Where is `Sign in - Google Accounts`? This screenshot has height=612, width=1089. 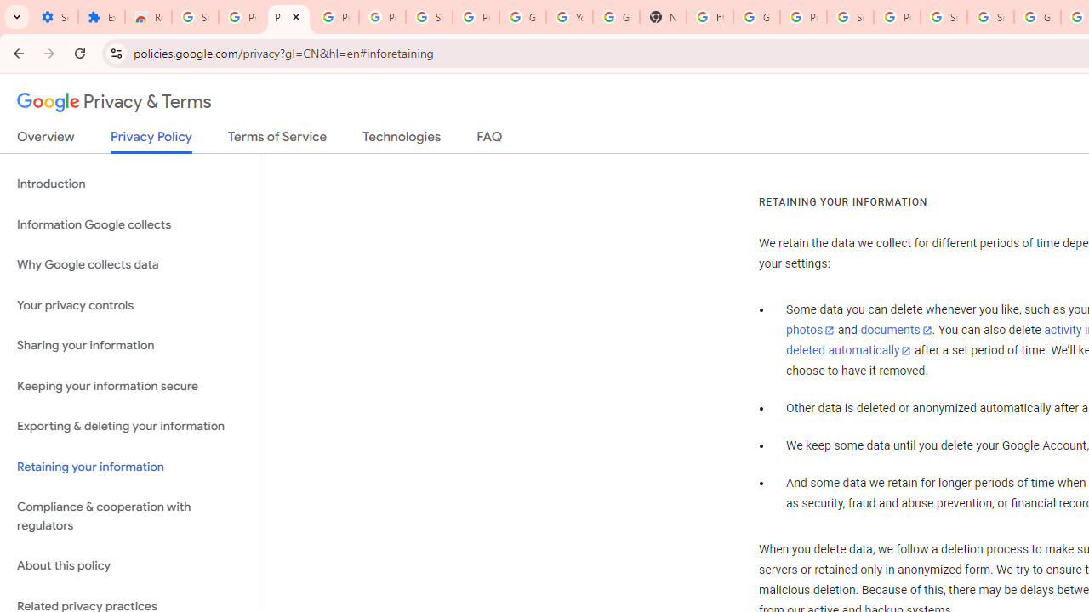
Sign in - Google Accounts is located at coordinates (429, 17).